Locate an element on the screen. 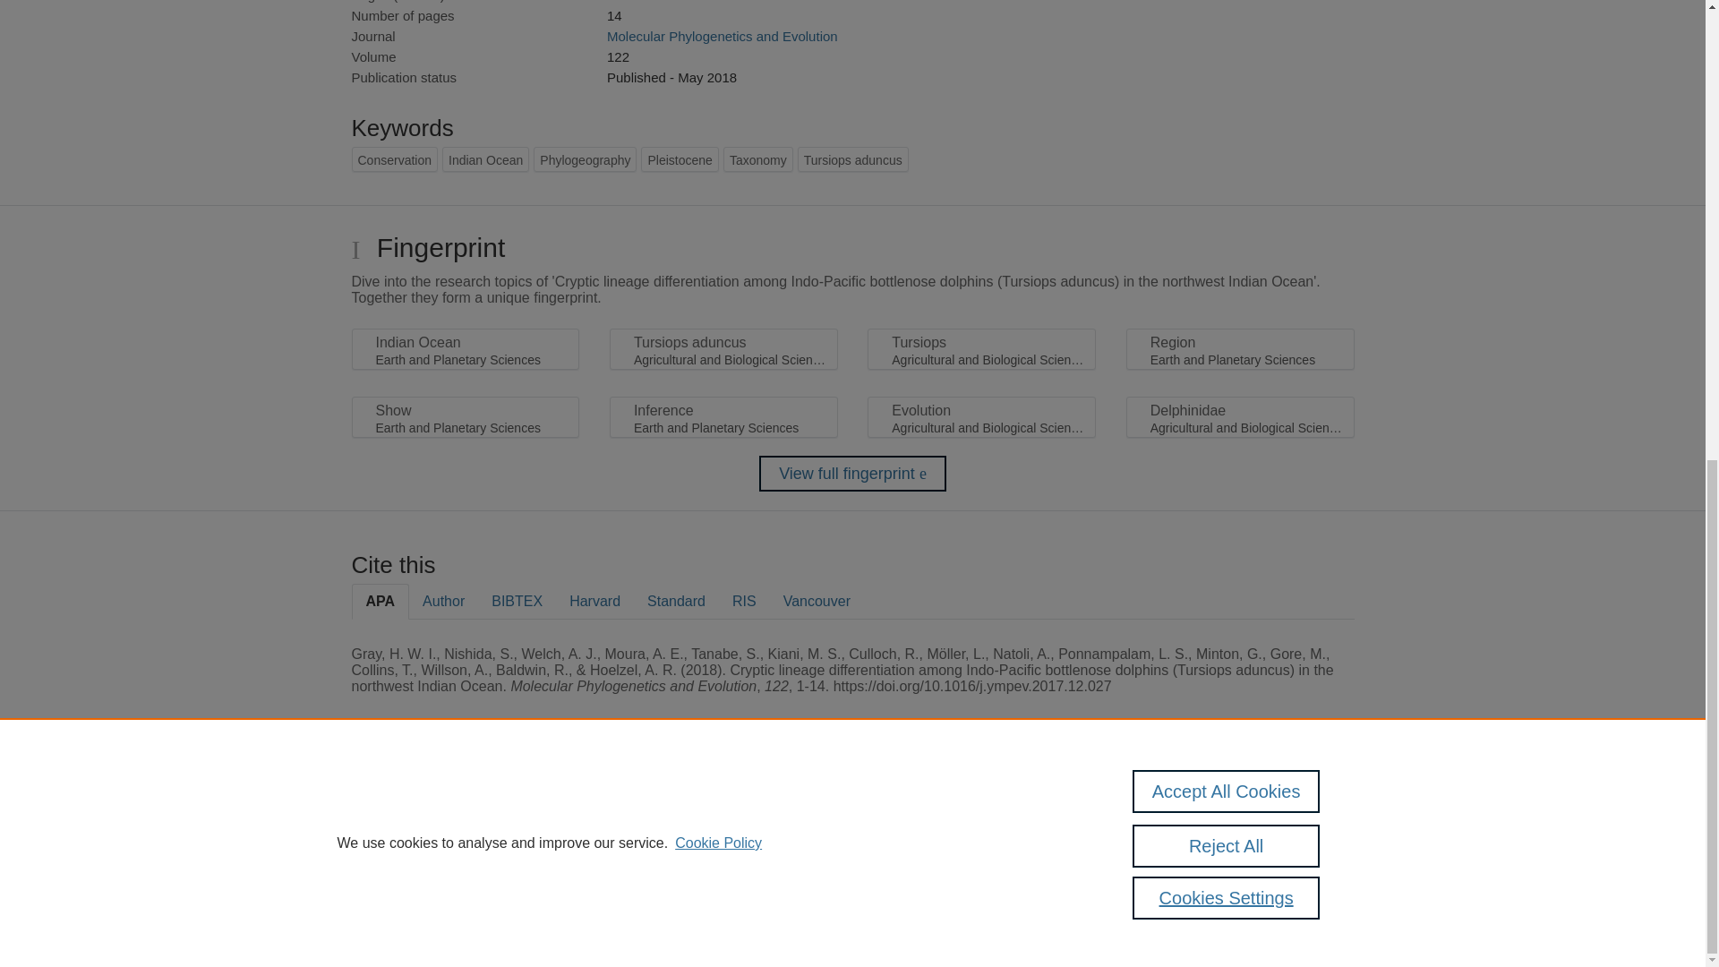  Molecular Phylogenetics and Evolution is located at coordinates (722, 36).